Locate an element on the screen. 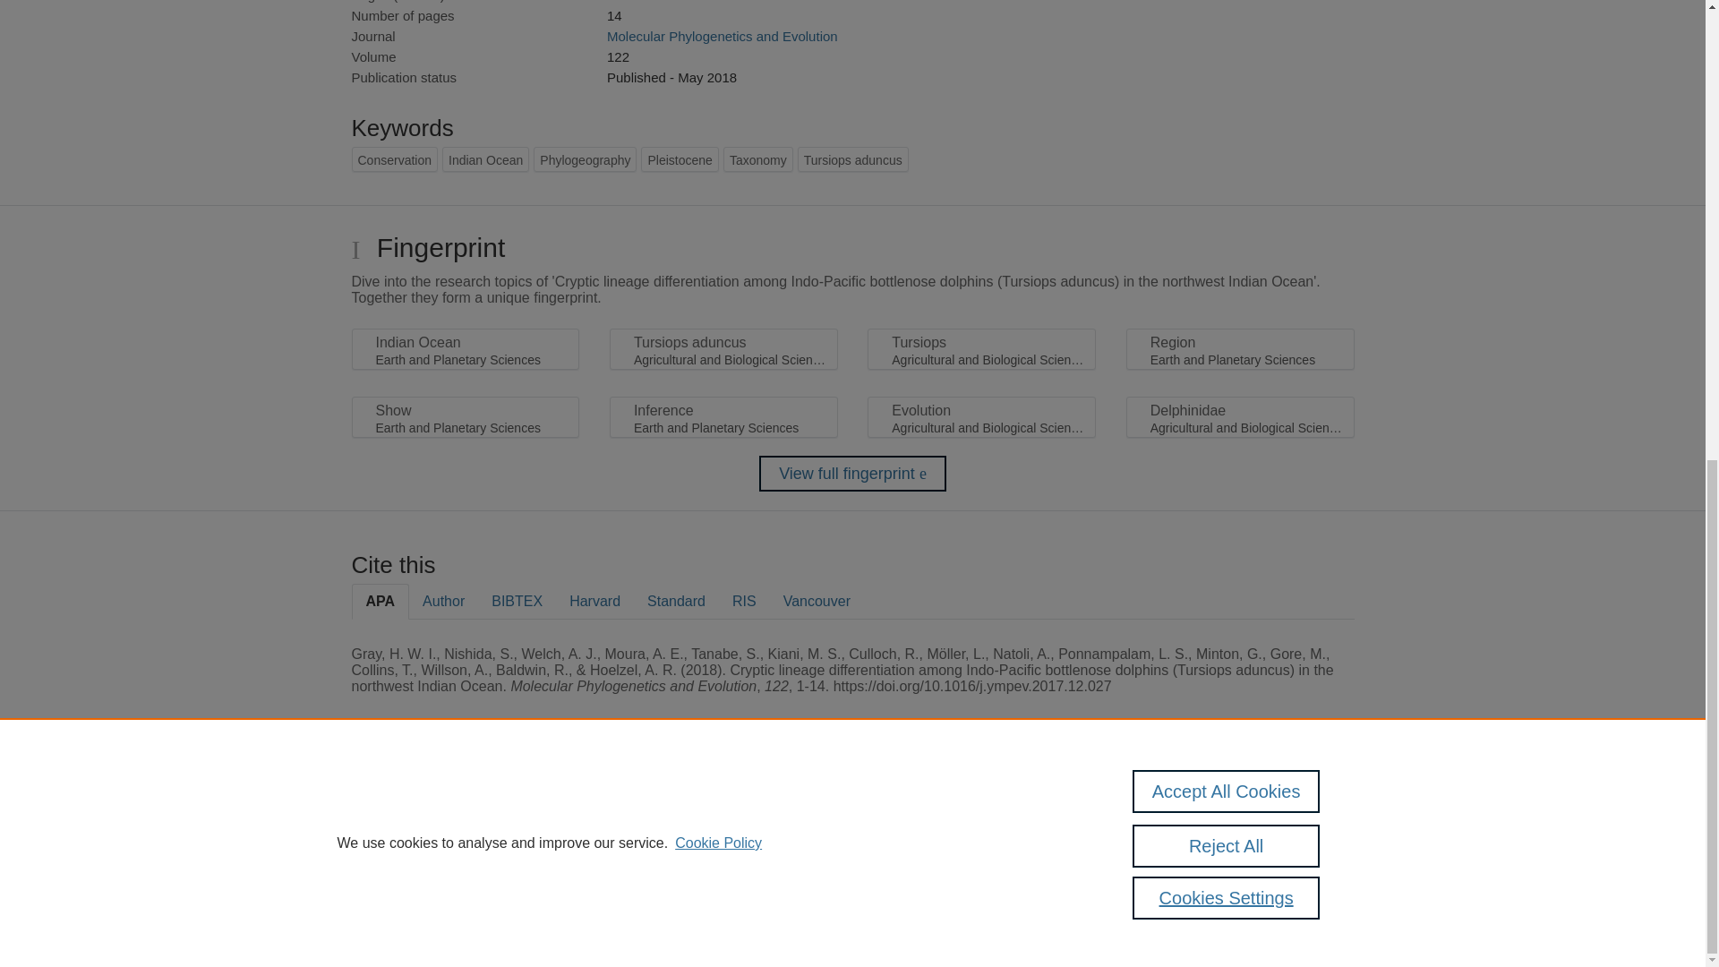  Molecular Phylogenetics and Evolution is located at coordinates (722, 36).